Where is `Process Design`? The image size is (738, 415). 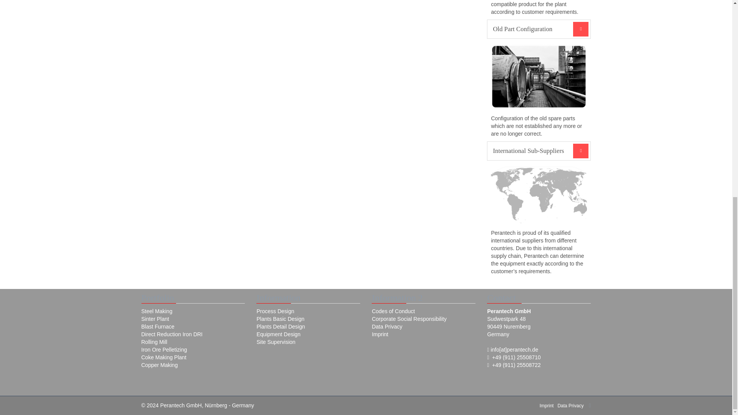 Process Design is located at coordinates (275, 311).